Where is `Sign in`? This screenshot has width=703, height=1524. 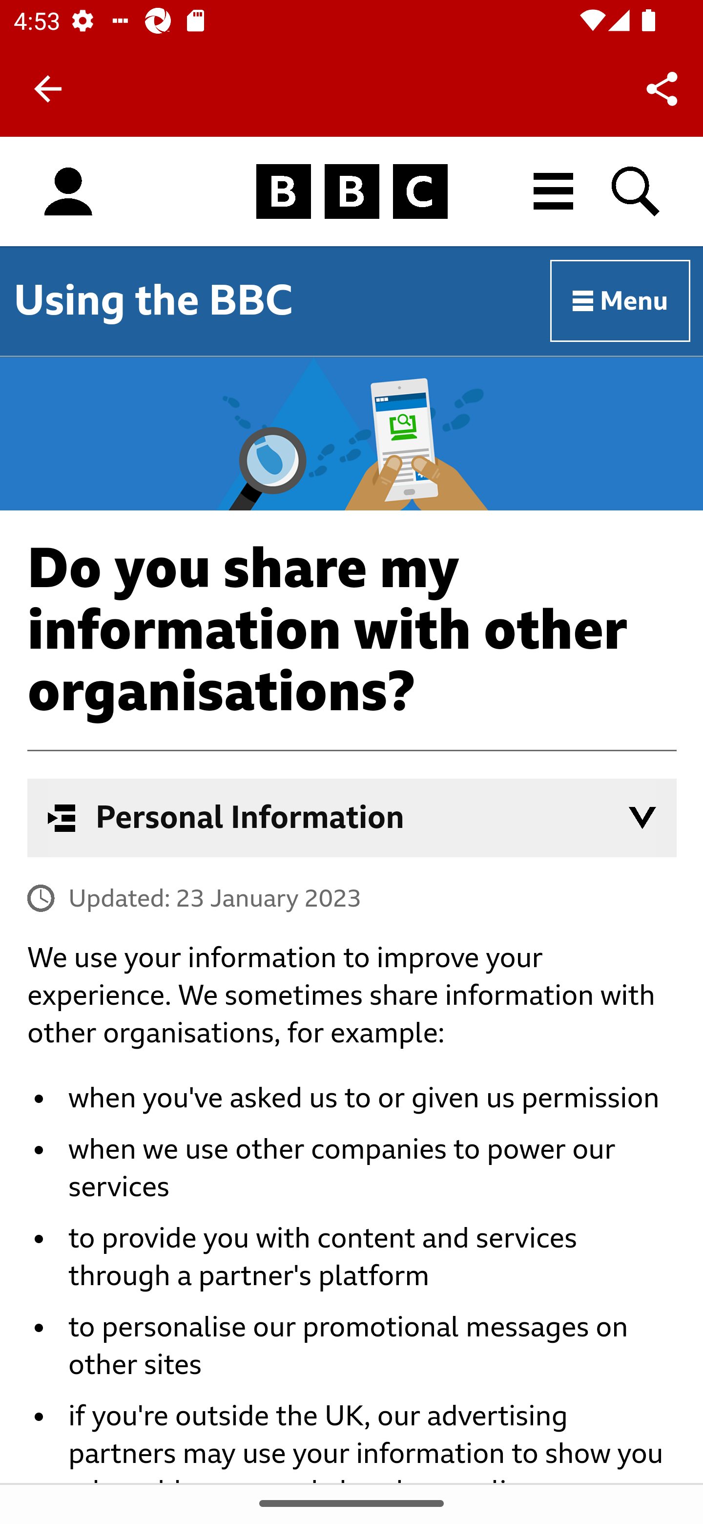 Sign in is located at coordinates (68, 192).